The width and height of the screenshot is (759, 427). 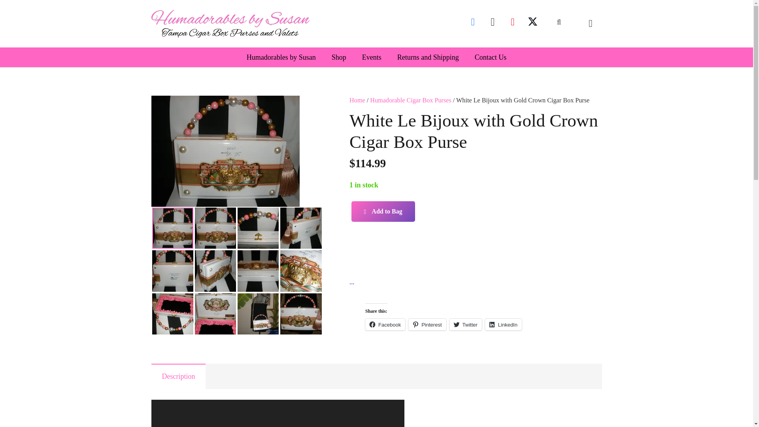 What do you see at coordinates (493, 22) in the screenshot?
I see `Instagram` at bounding box center [493, 22].